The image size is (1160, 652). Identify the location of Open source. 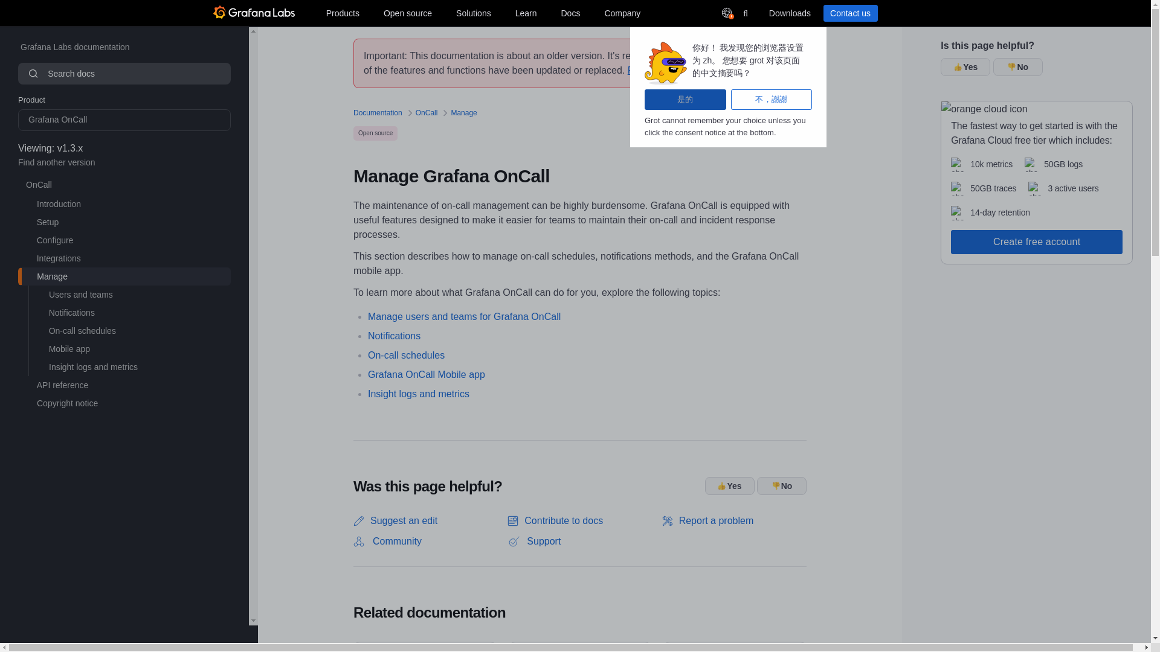
(408, 13).